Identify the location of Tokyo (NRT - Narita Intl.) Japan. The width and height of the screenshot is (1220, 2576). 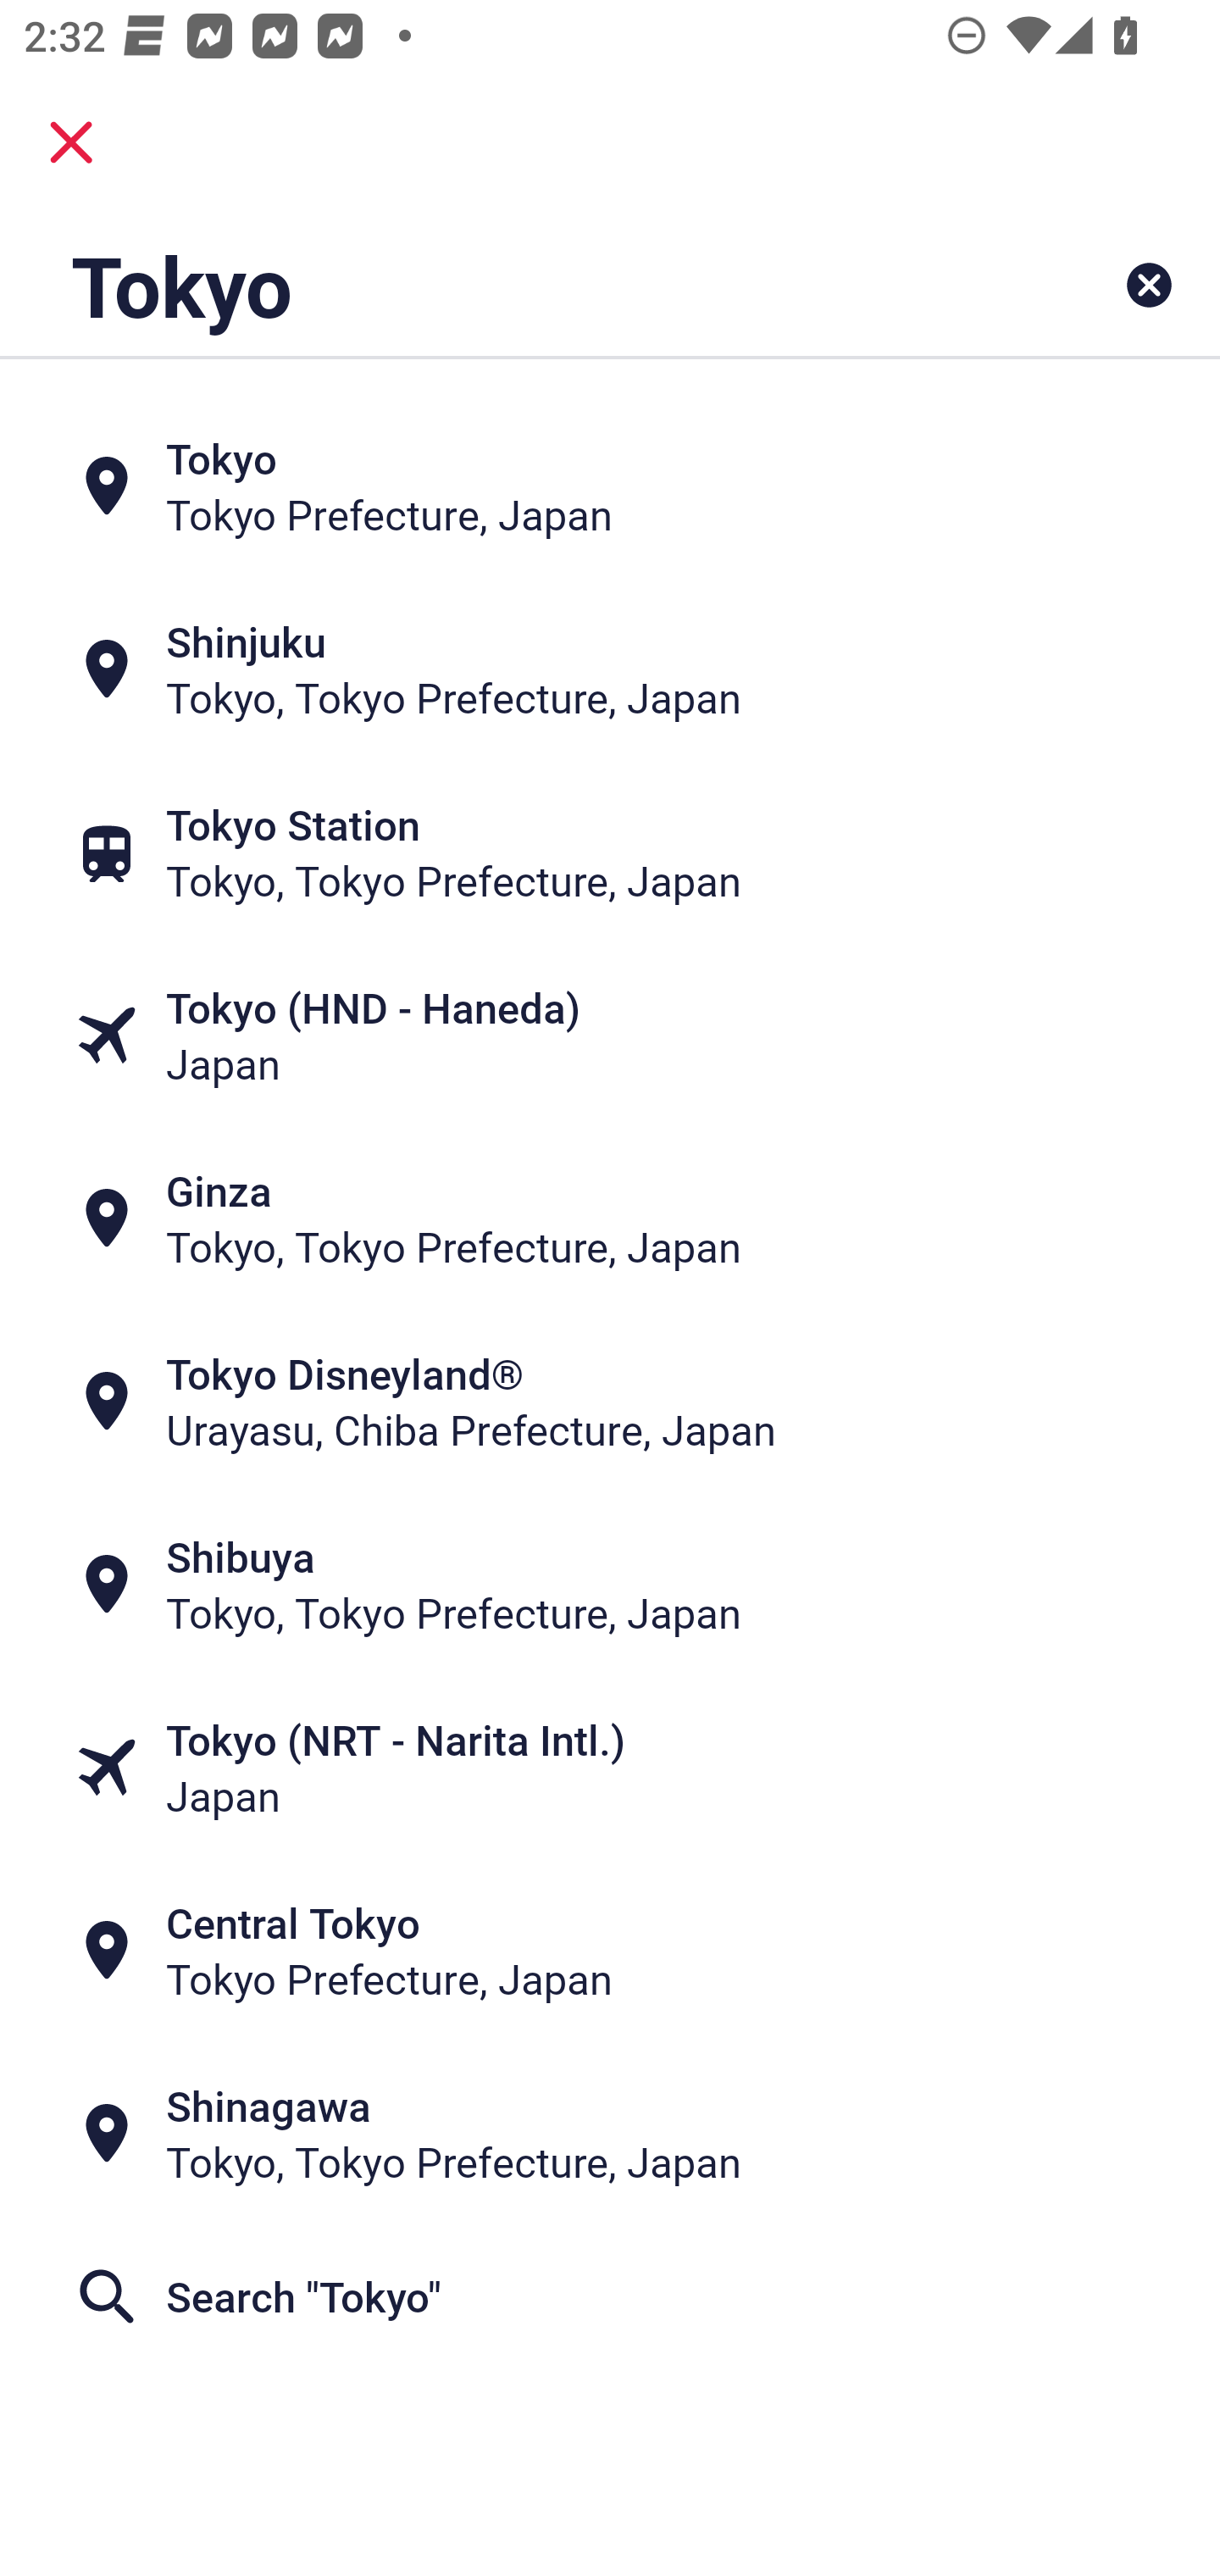
(610, 1768).